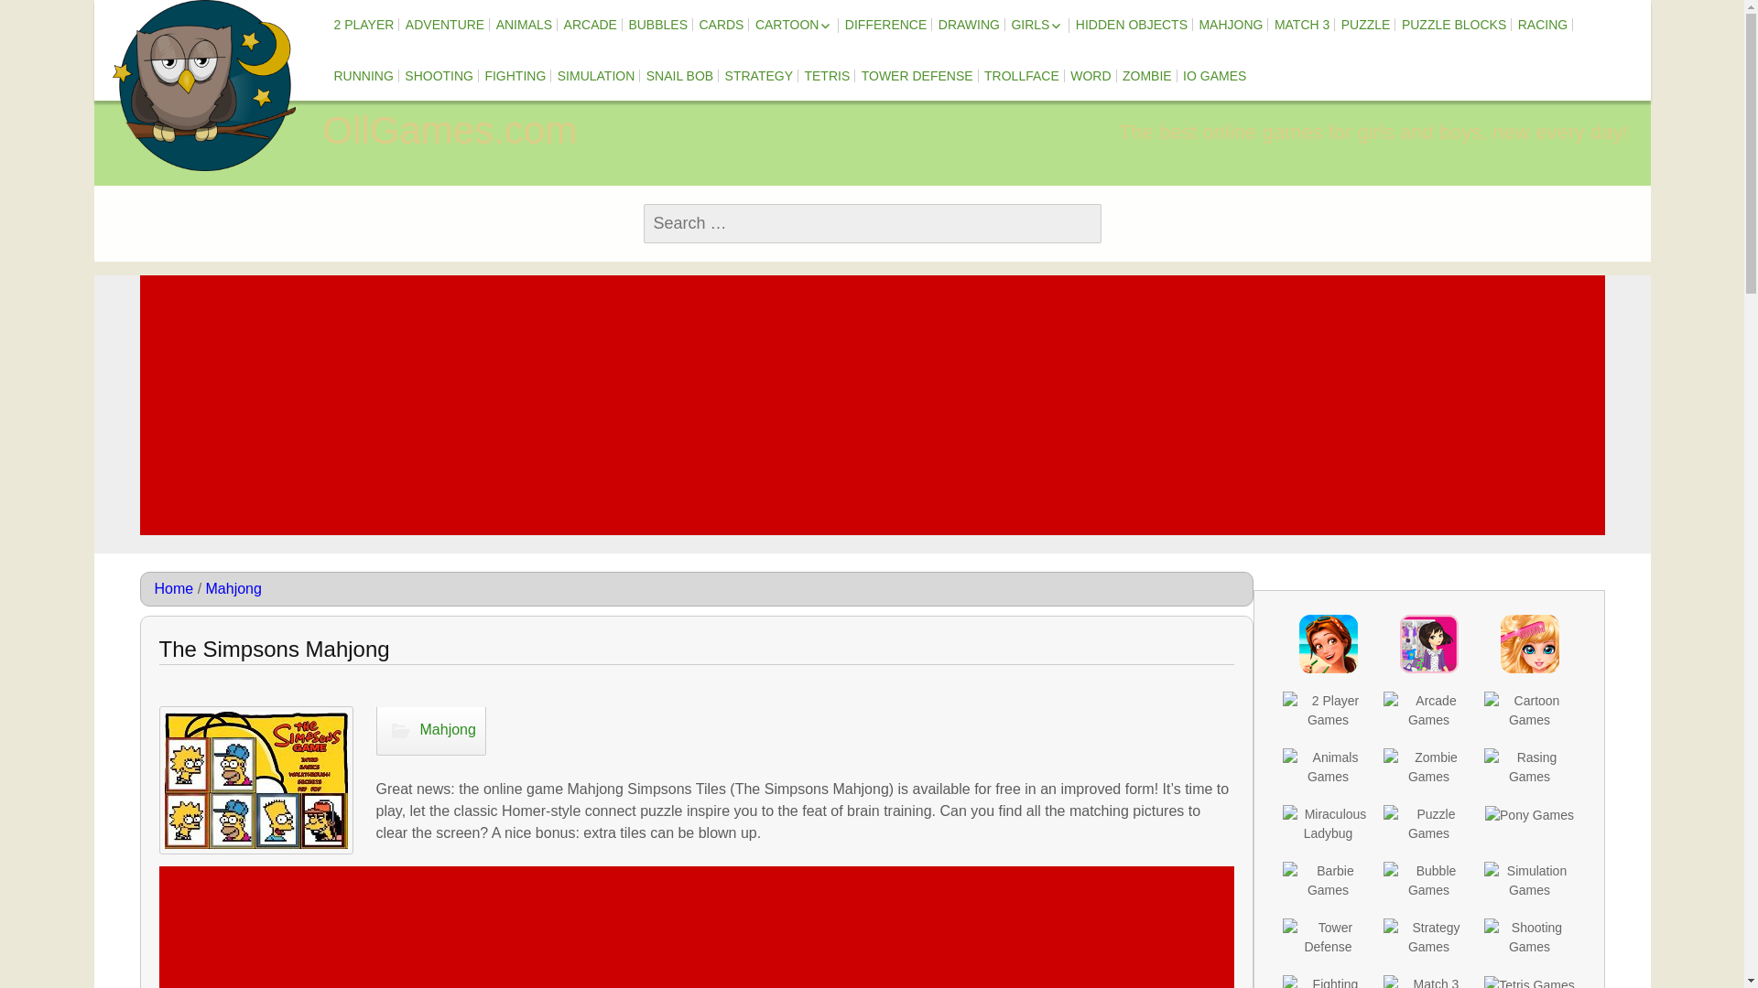 This screenshot has width=1758, height=988. Describe the element at coordinates (515, 75) in the screenshot. I see `FIGHTING` at that location.